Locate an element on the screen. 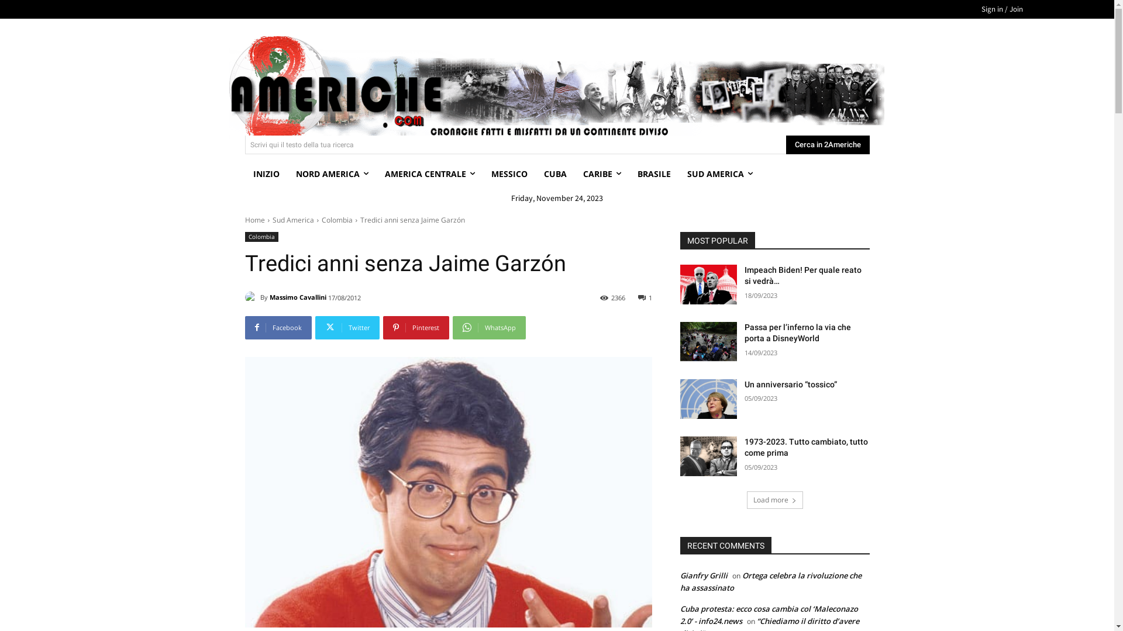  Massimo Cavallini is located at coordinates (297, 297).